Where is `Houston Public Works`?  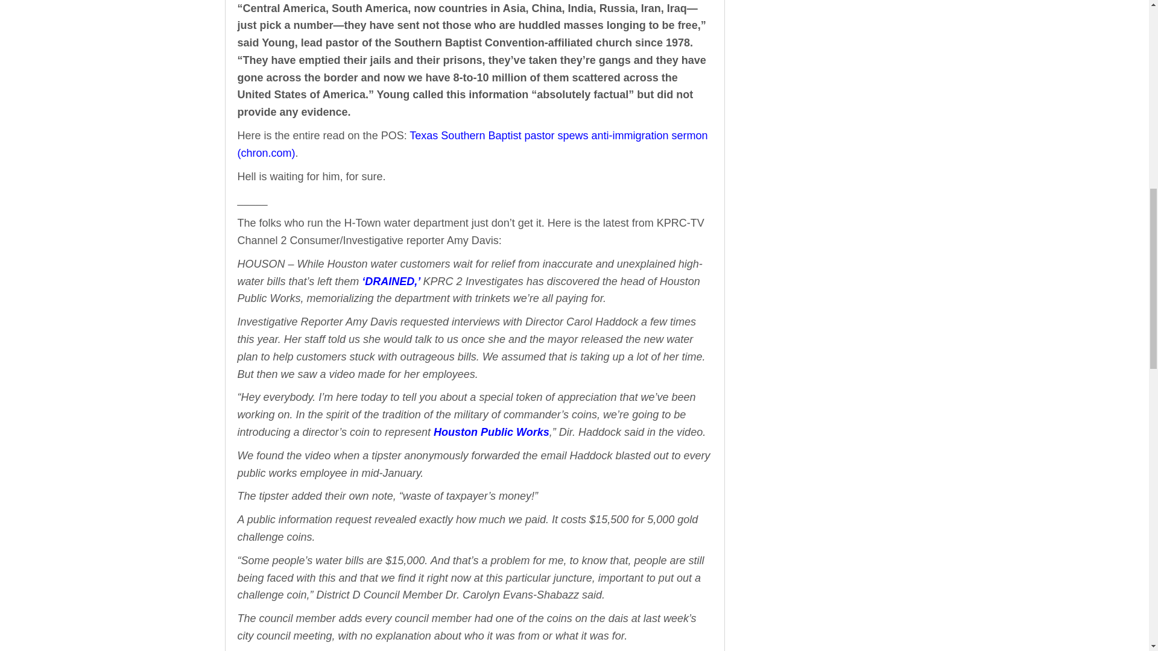
Houston Public Works is located at coordinates (491, 432).